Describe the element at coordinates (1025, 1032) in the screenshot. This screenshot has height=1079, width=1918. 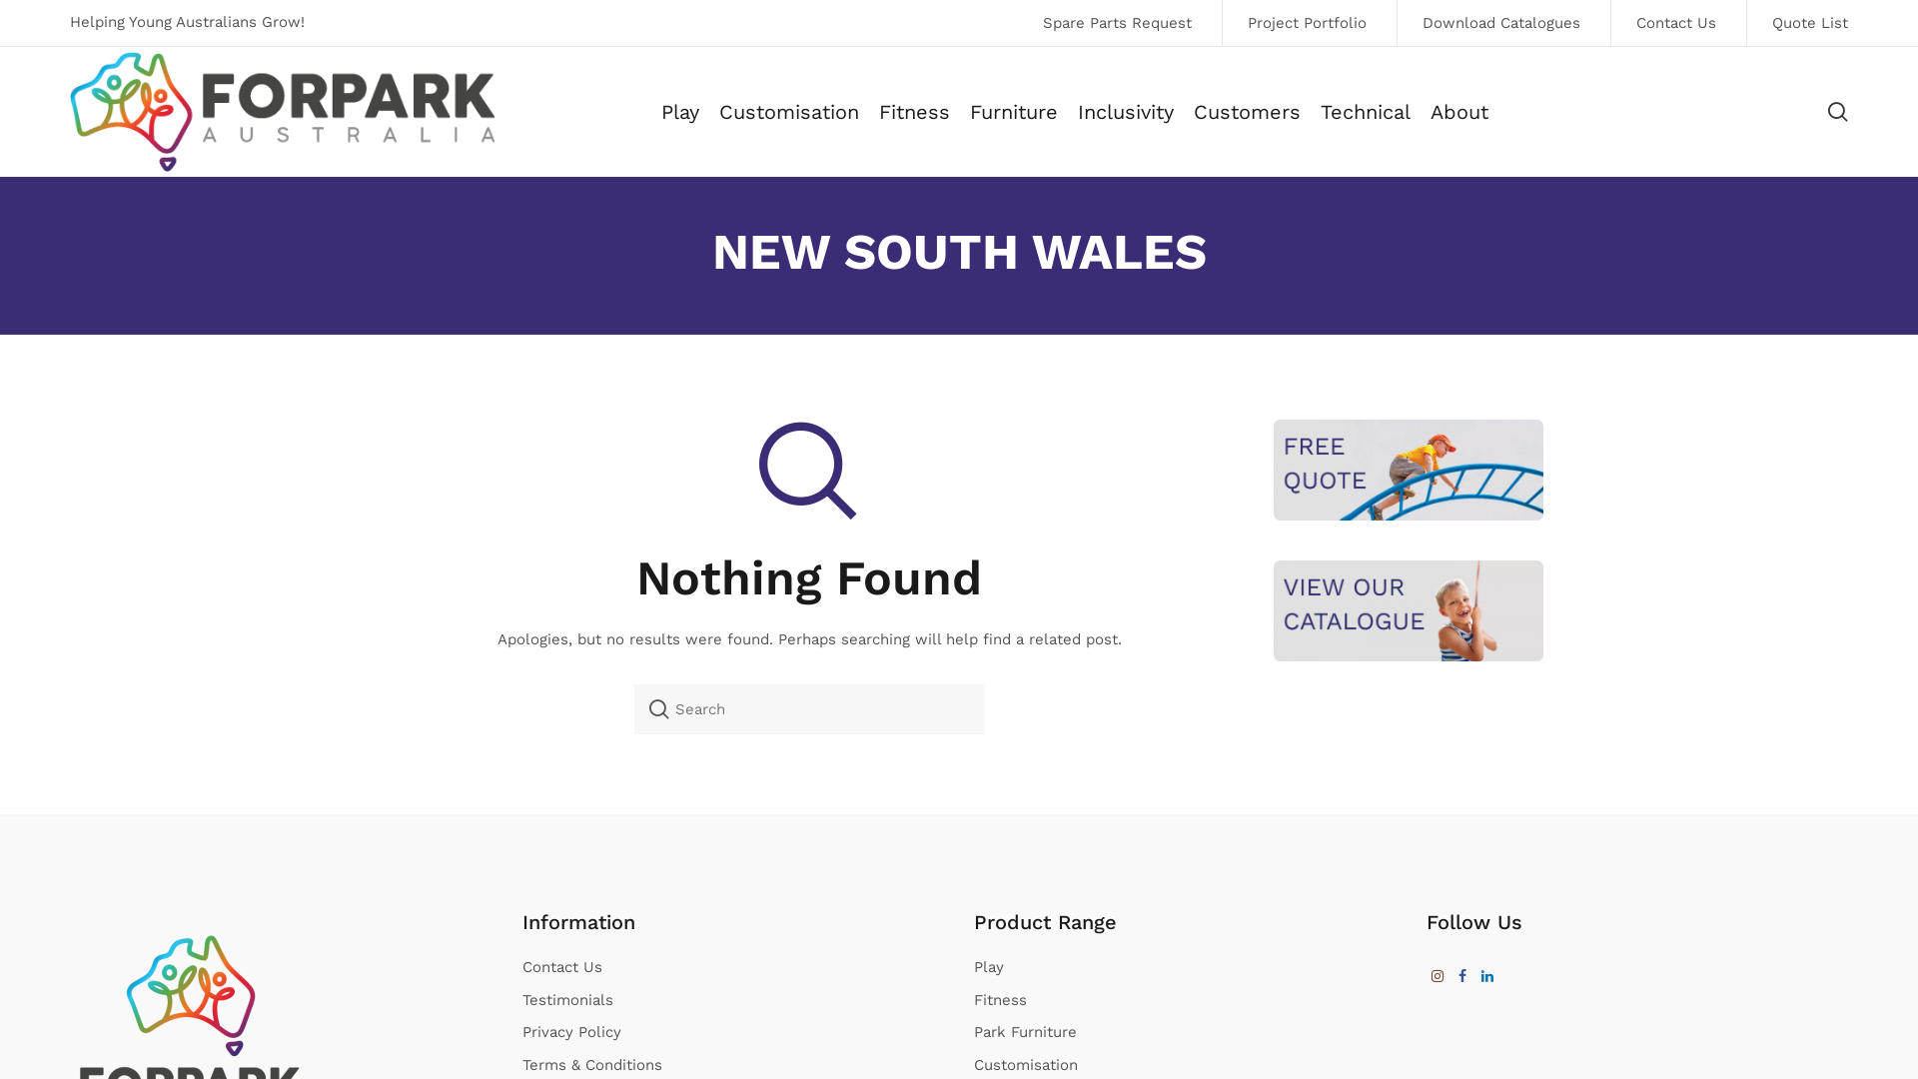
I see `Park Furniture` at that location.